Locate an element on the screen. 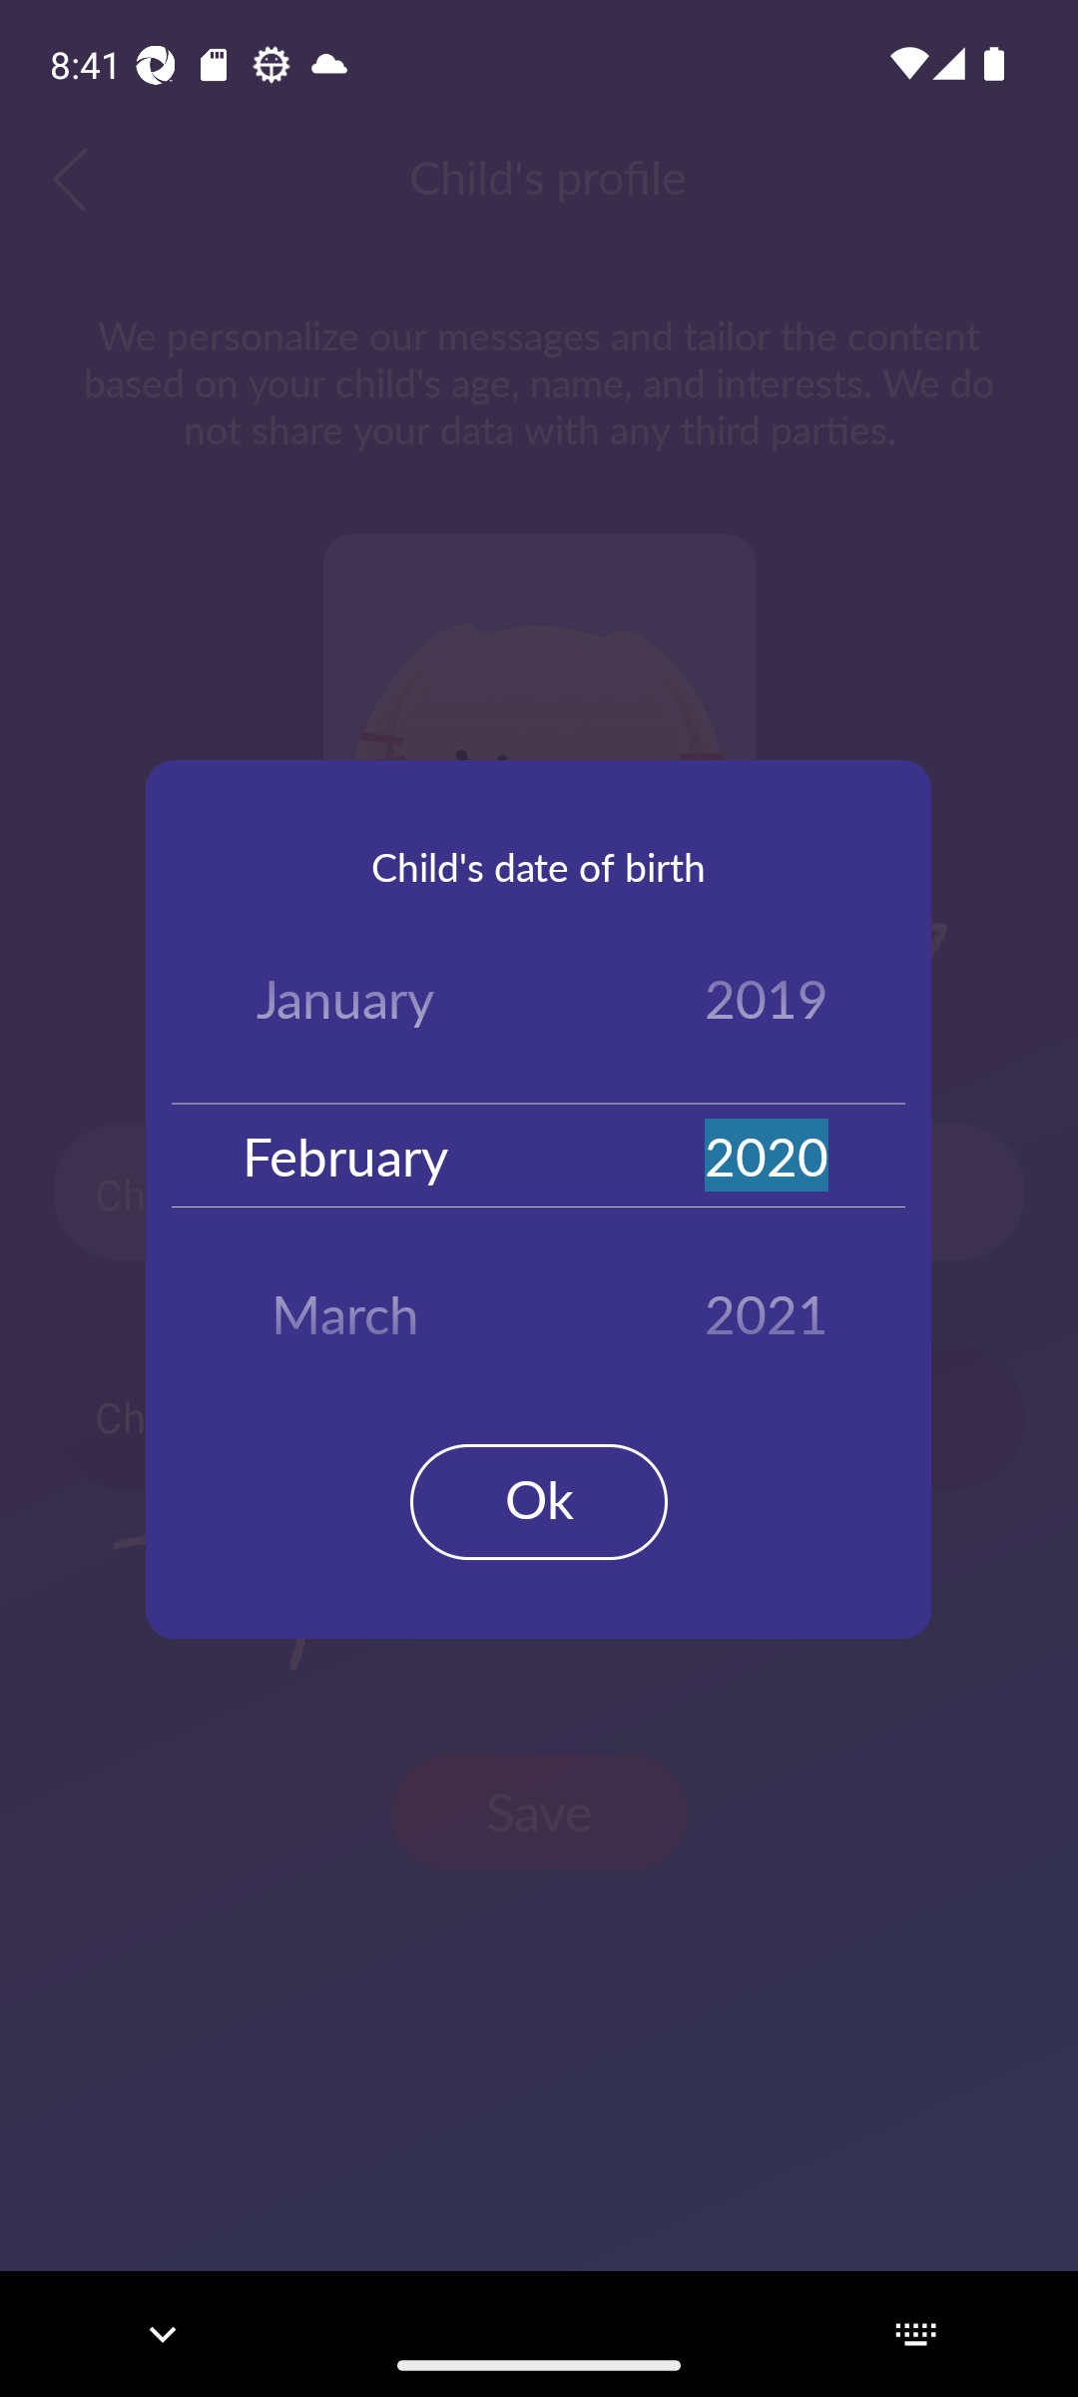 This screenshot has width=1078, height=2397. March is located at coordinates (345, 1304).